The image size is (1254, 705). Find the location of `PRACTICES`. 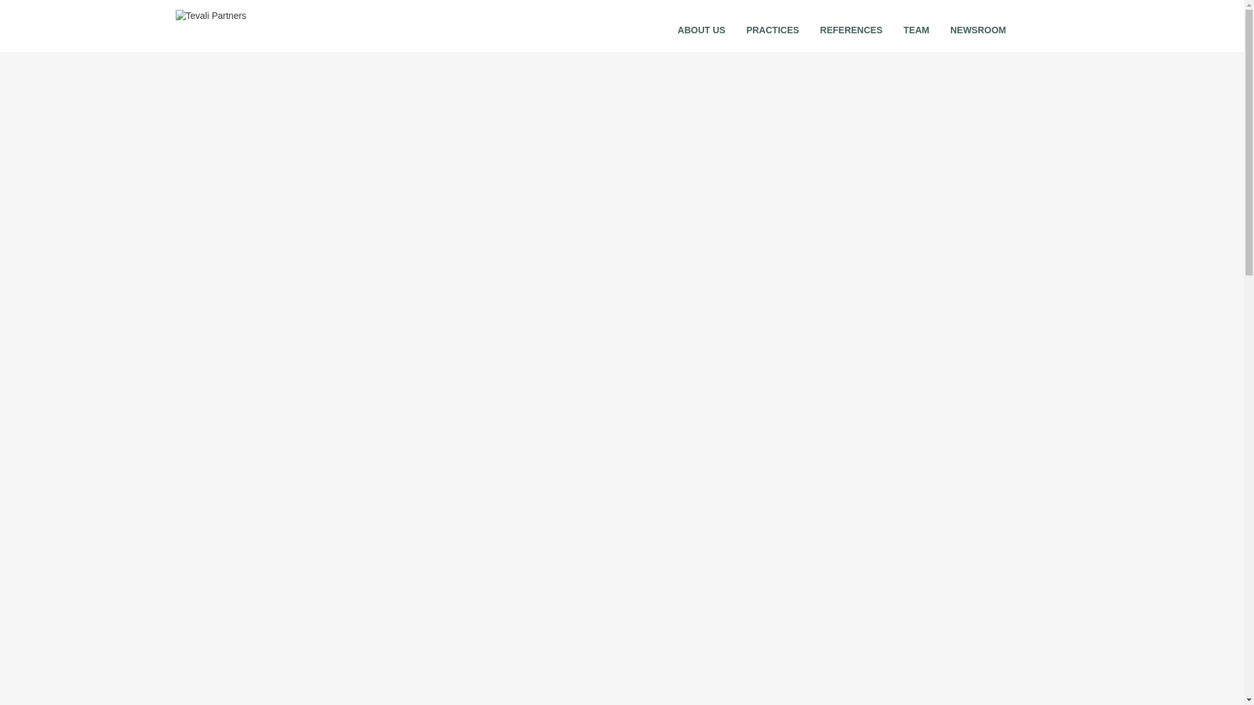

PRACTICES is located at coordinates (773, 23).